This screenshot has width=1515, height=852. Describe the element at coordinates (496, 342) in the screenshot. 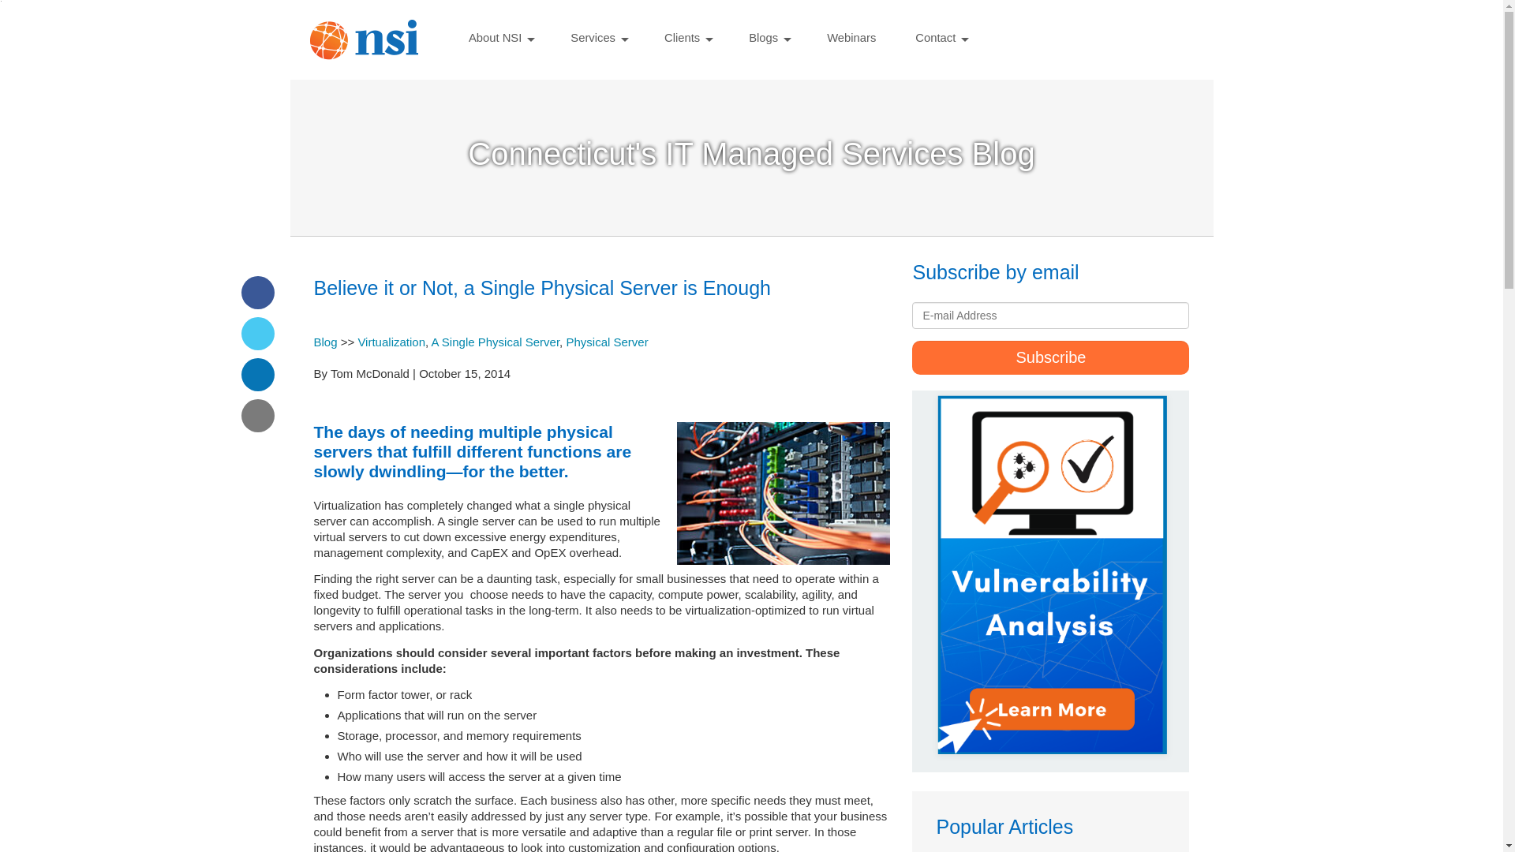

I see `A Single Physical Server` at that location.